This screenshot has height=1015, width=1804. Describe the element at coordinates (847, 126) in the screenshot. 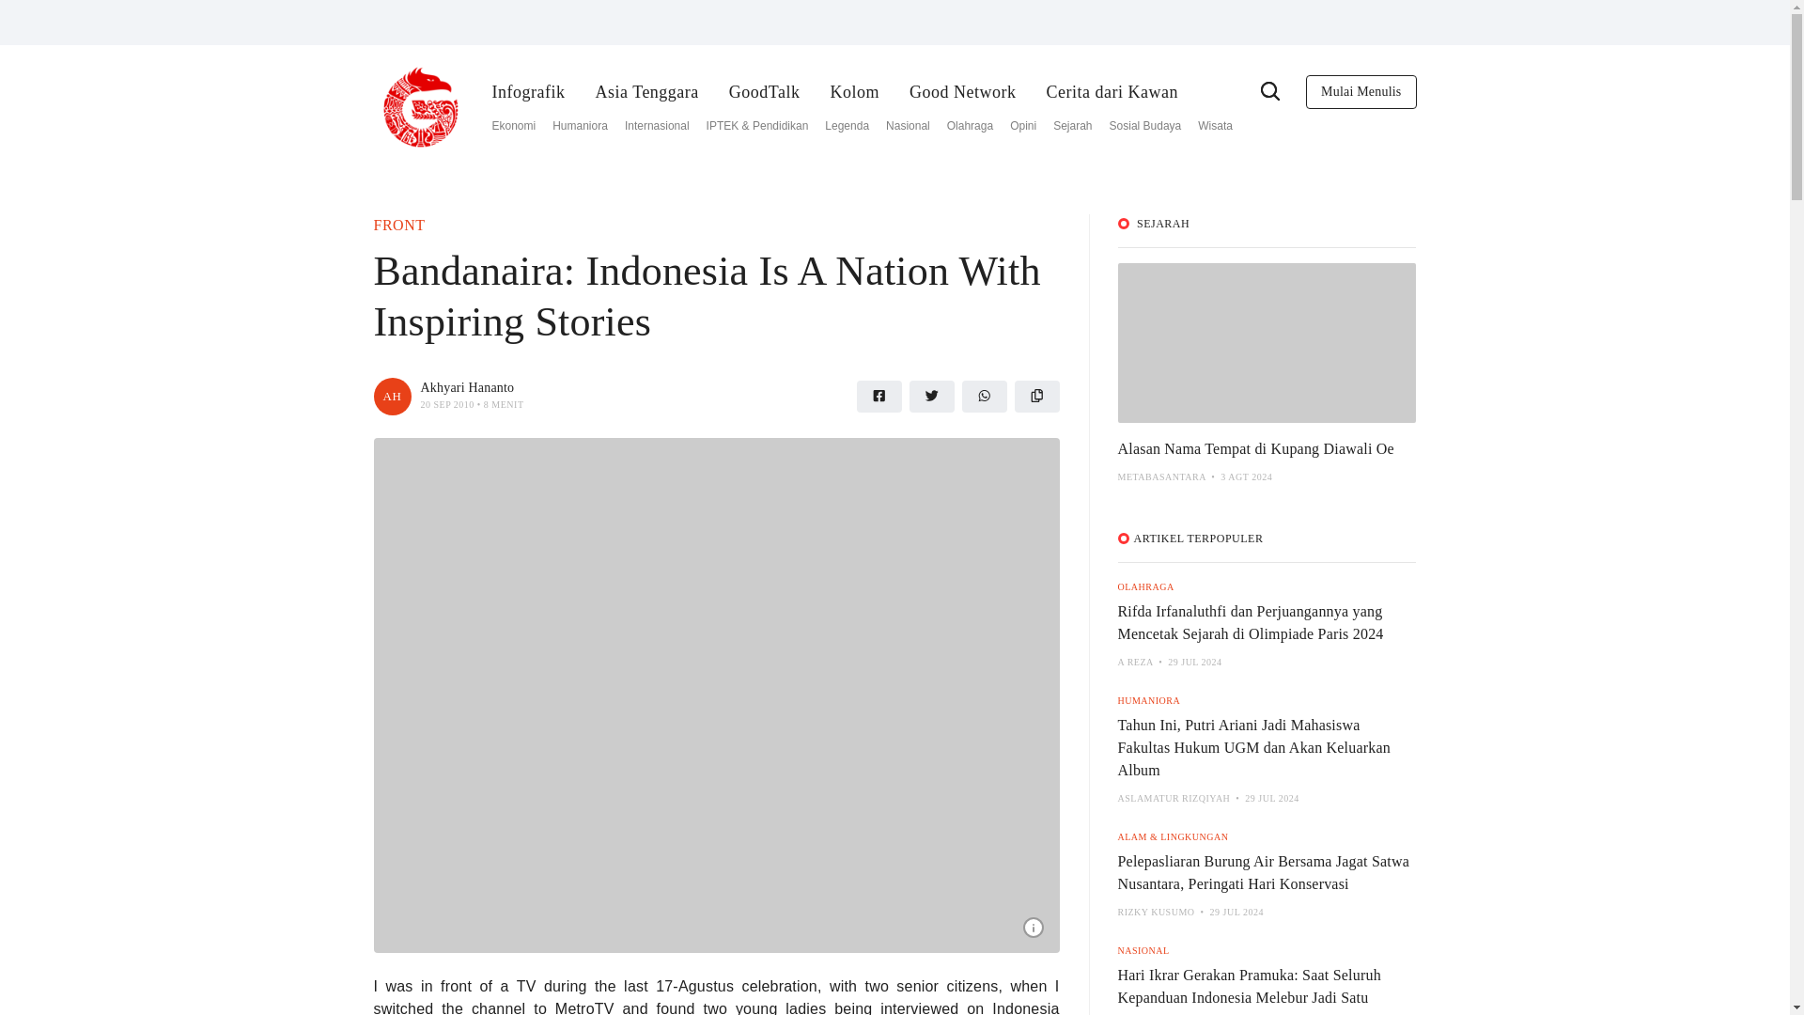

I see `Legenda` at that location.